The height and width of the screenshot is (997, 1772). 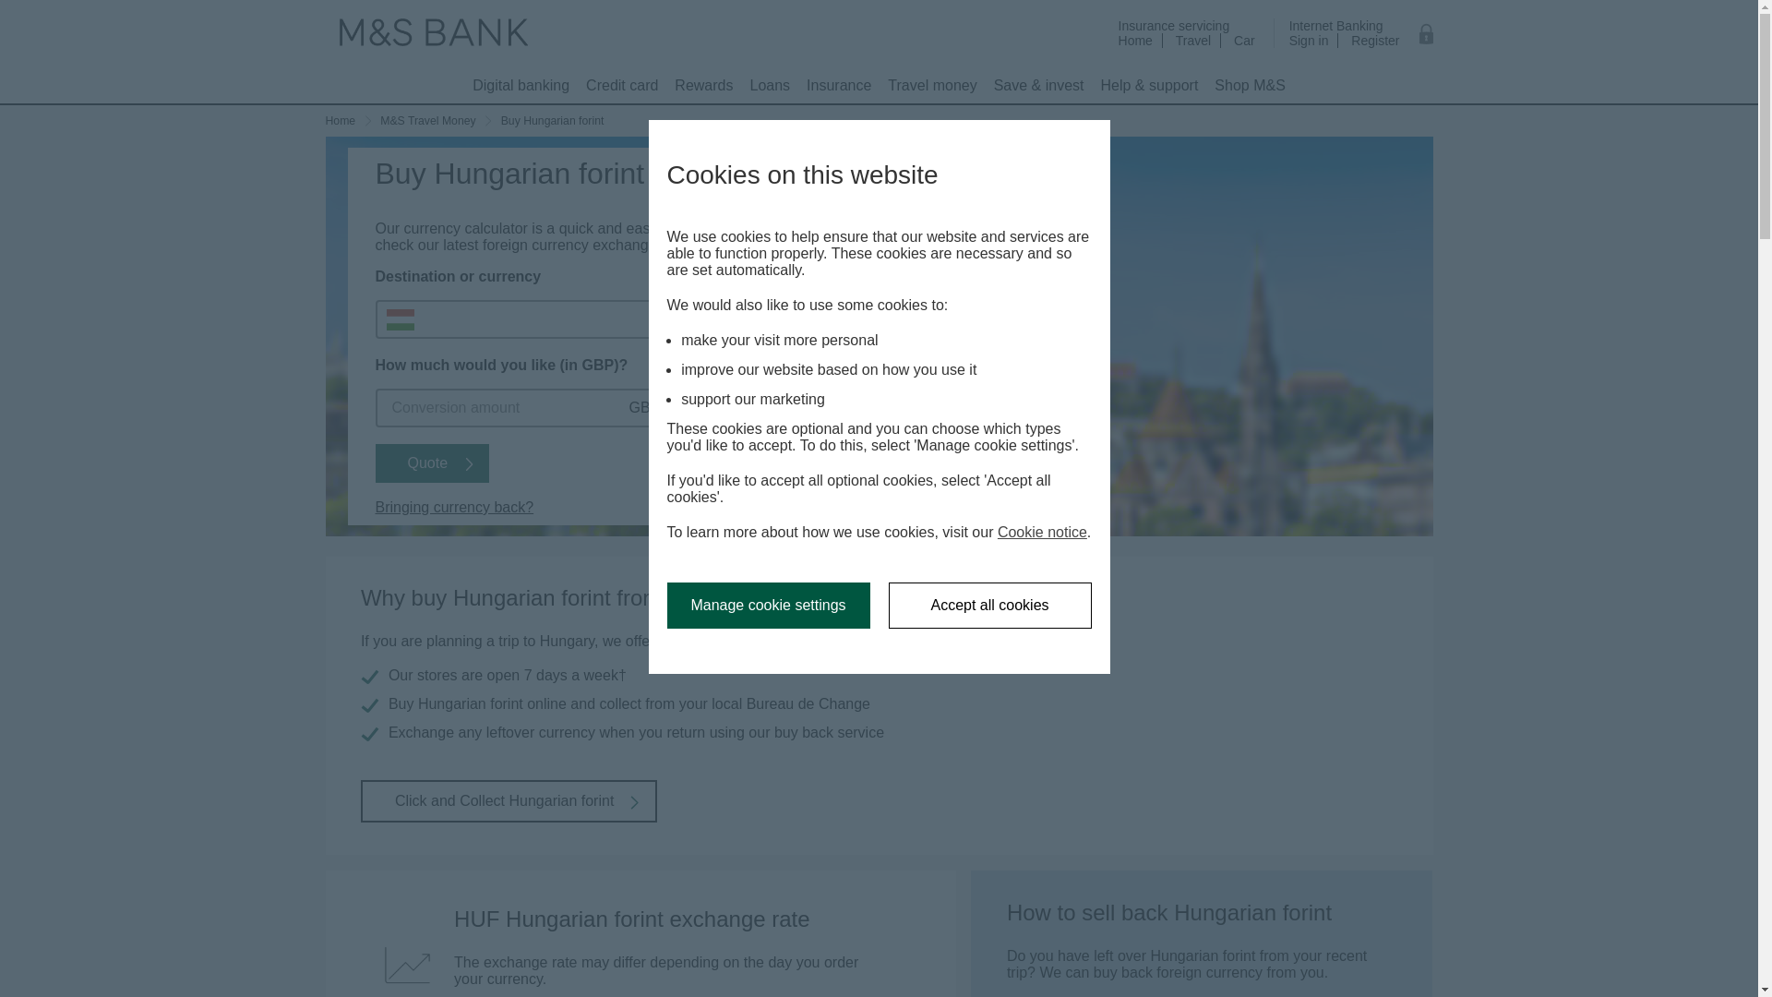 I want to click on Register for Internet Banking, so click(x=1375, y=40).